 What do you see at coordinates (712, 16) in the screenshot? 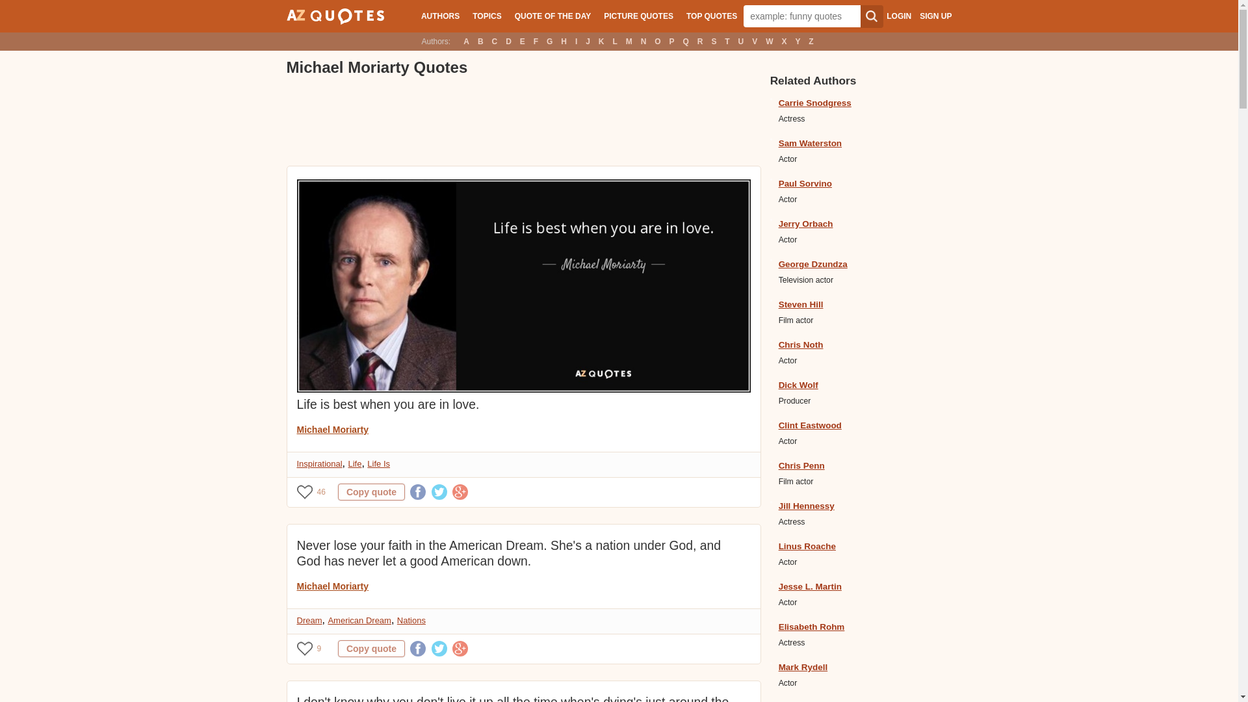
I see `TOP QUOTES` at bounding box center [712, 16].